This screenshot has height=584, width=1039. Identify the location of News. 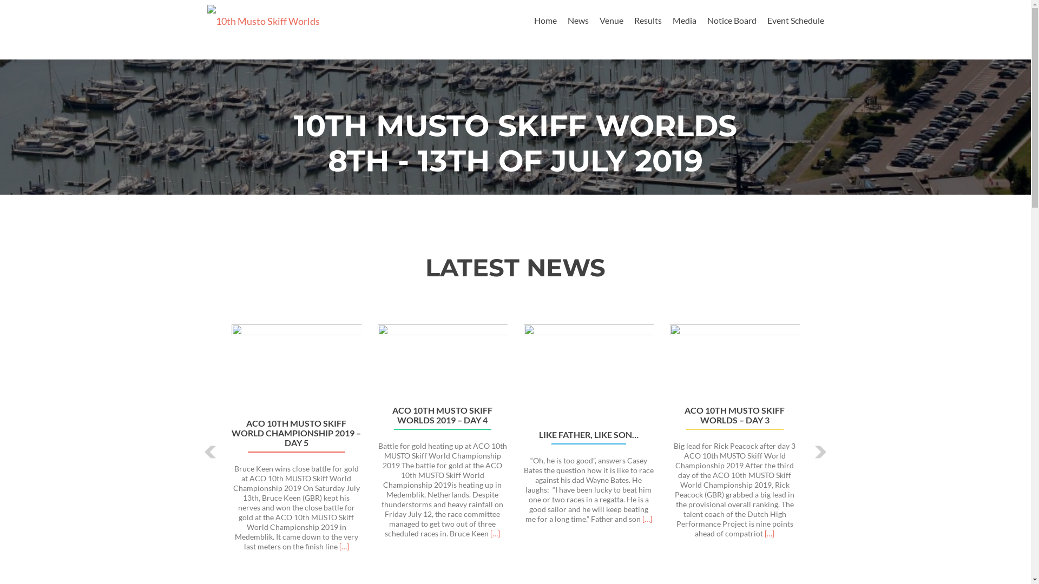
(578, 21).